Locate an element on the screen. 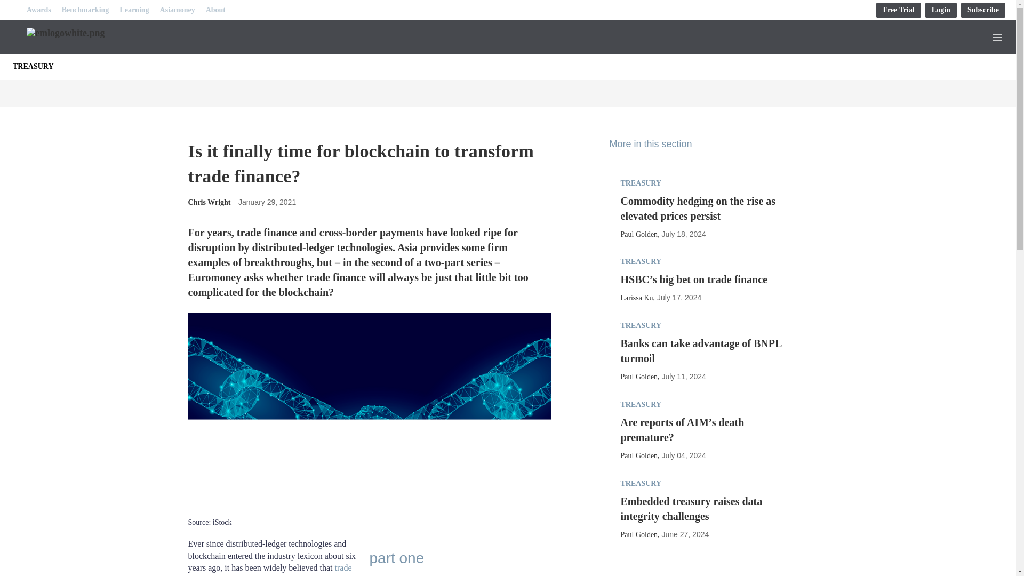  Awards is located at coordinates (38, 10).